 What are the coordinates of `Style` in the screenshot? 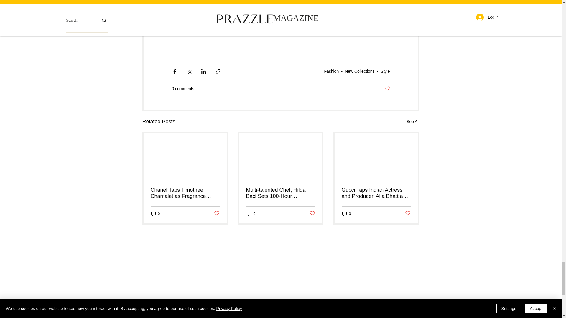 It's located at (385, 71).